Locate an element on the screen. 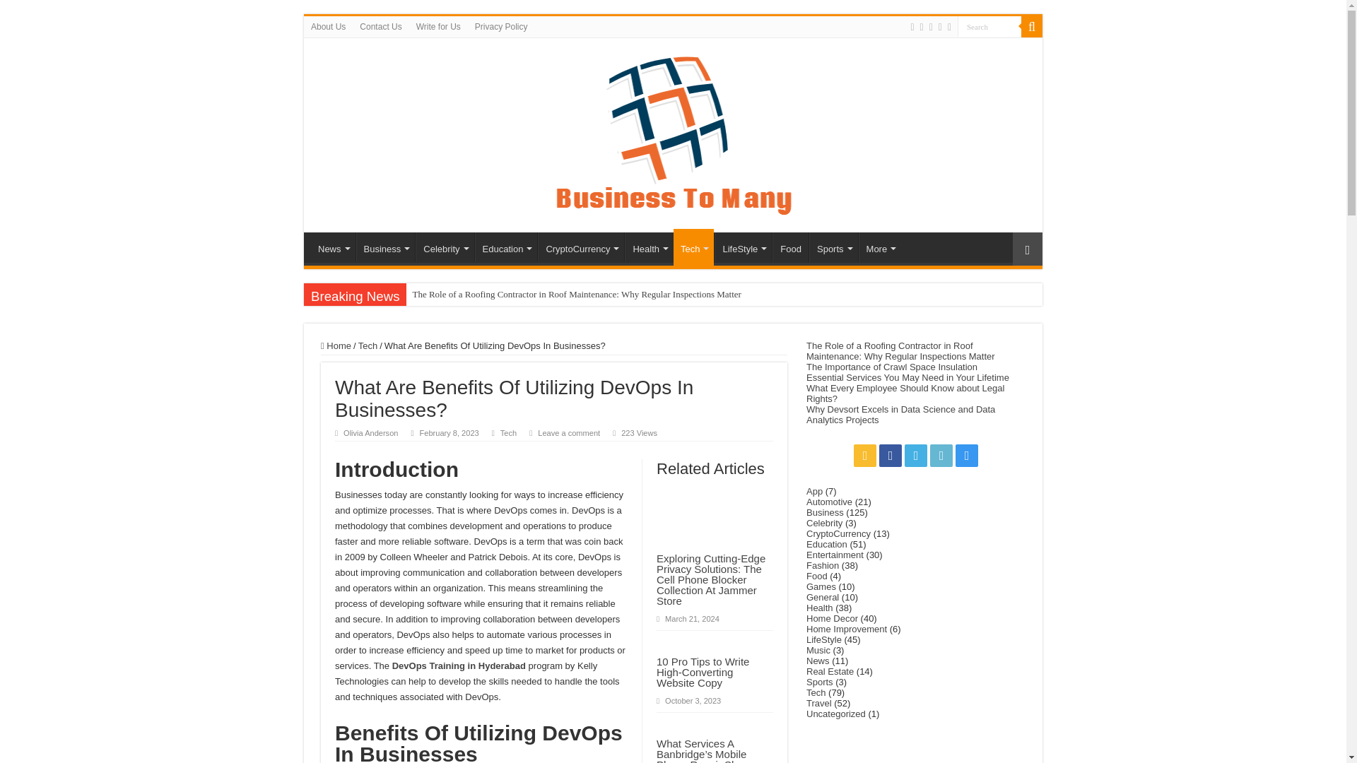 The height and width of the screenshot is (763, 1357). Celebrity is located at coordinates (444, 247).